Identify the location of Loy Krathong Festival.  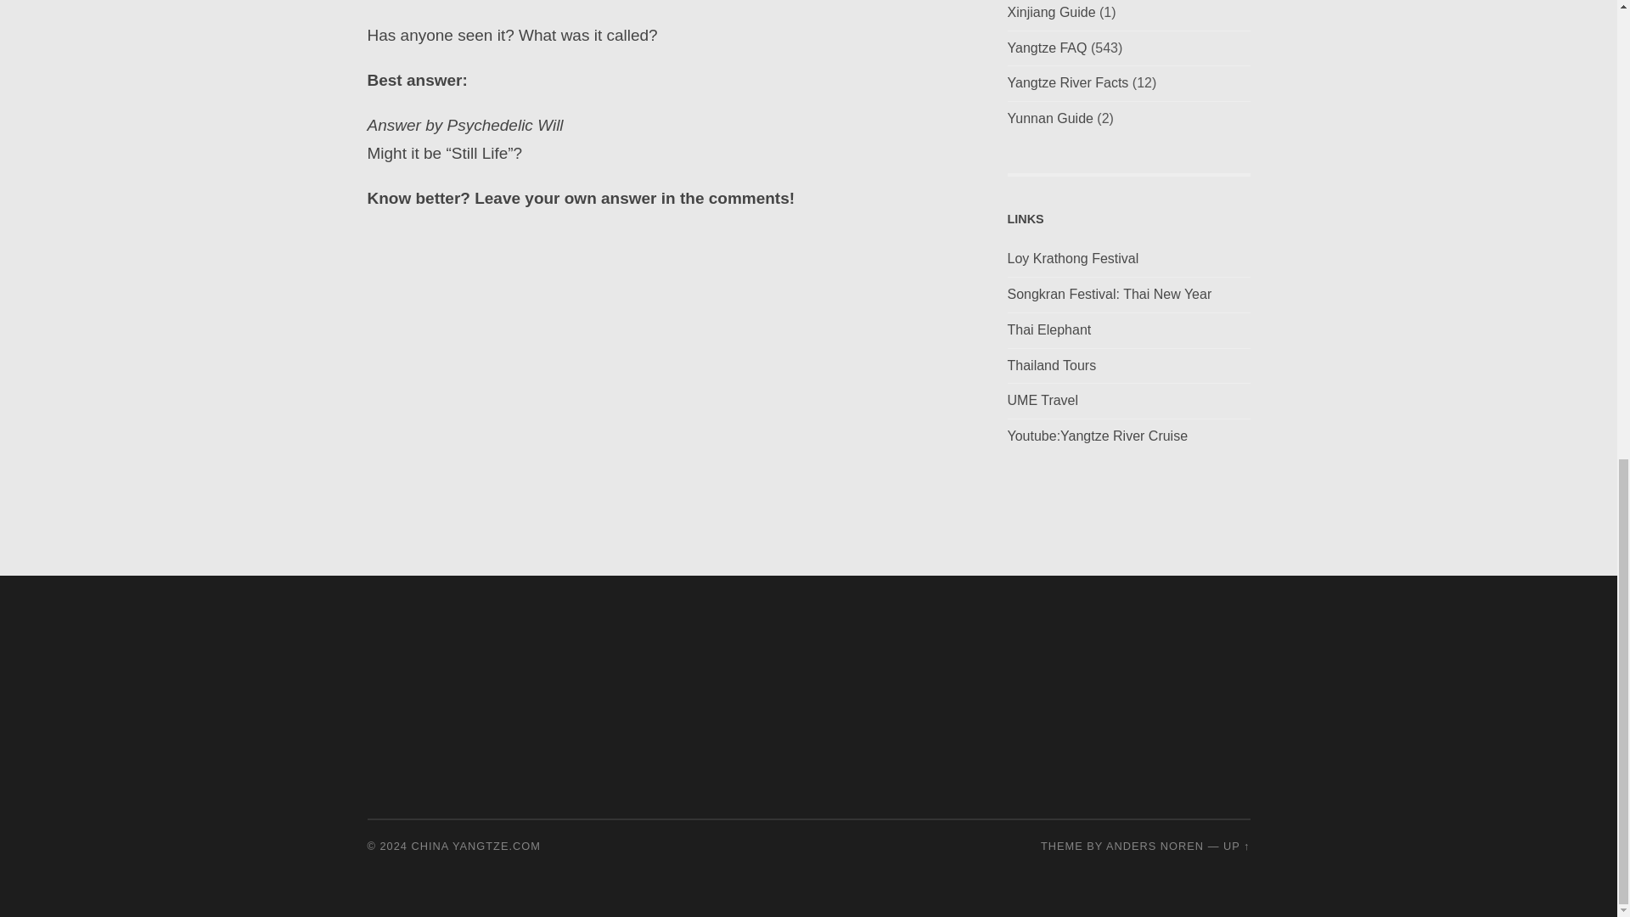
(1072, 258).